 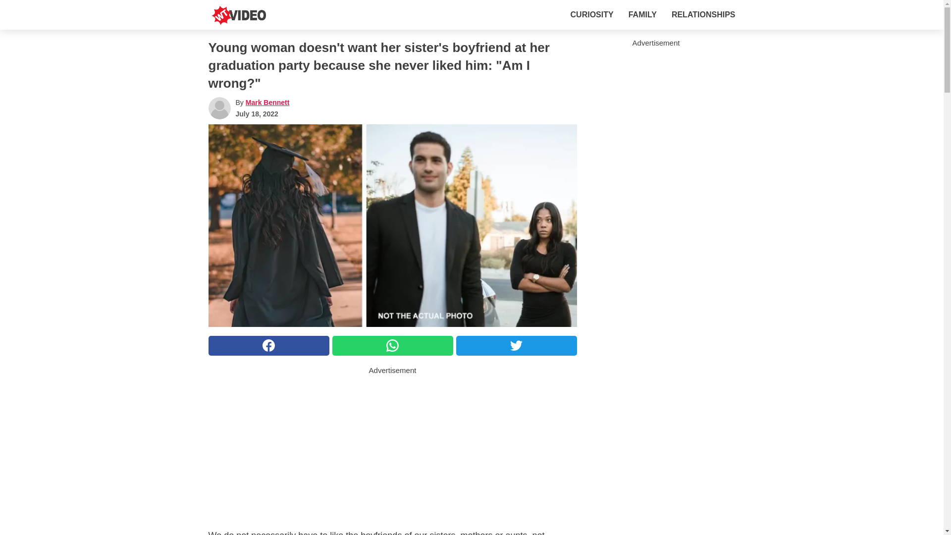 I want to click on Mark Bennett, so click(x=267, y=102).